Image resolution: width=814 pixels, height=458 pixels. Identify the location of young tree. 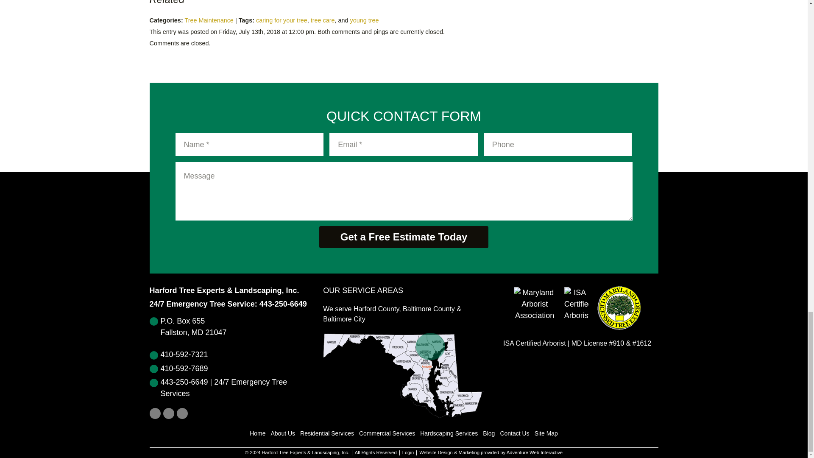
(365, 20).